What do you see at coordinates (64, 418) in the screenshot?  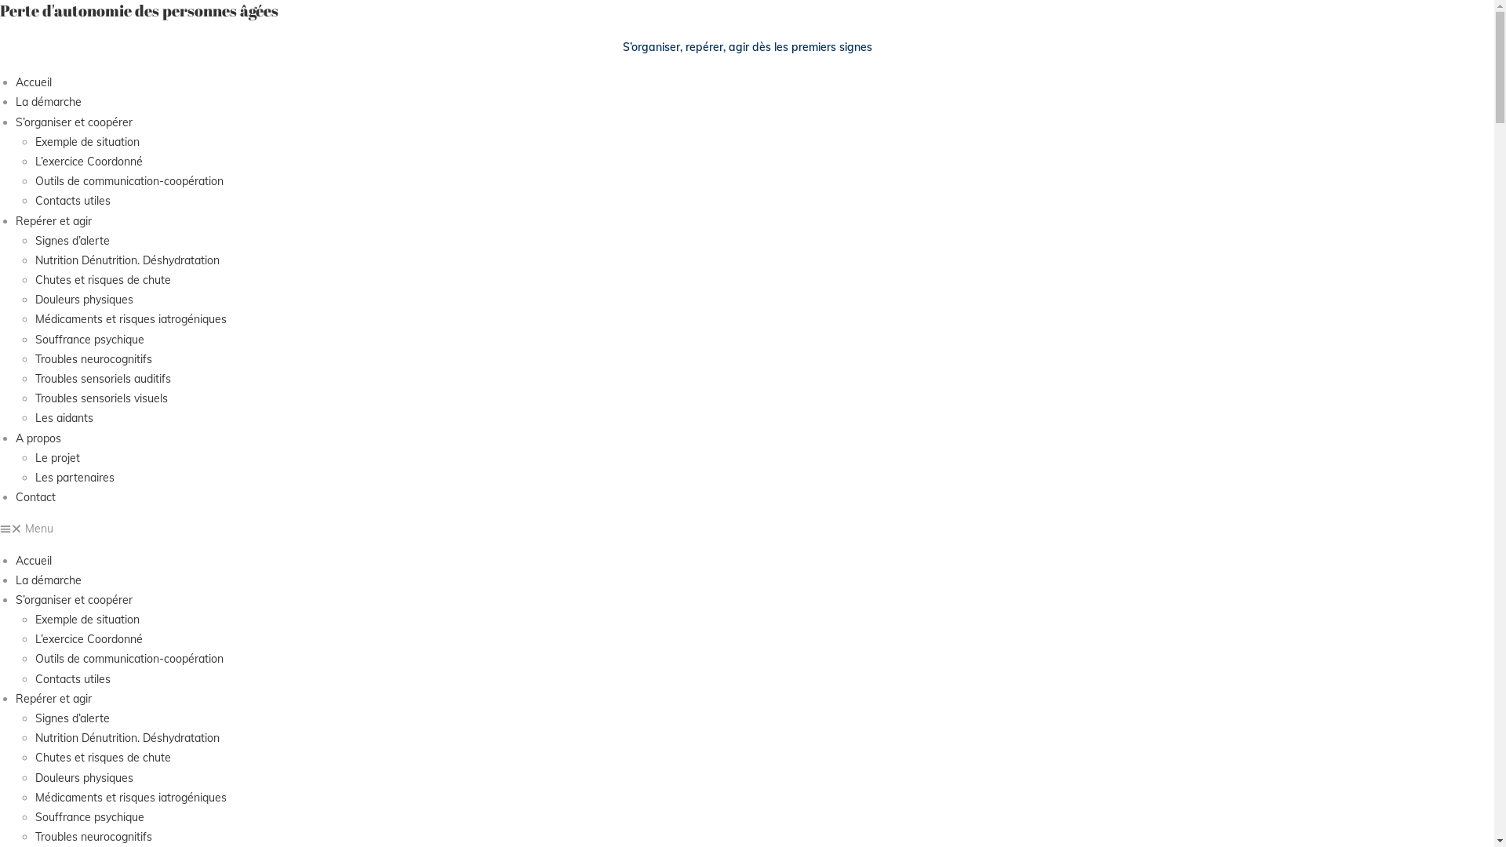 I see `Les aidants` at bounding box center [64, 418].